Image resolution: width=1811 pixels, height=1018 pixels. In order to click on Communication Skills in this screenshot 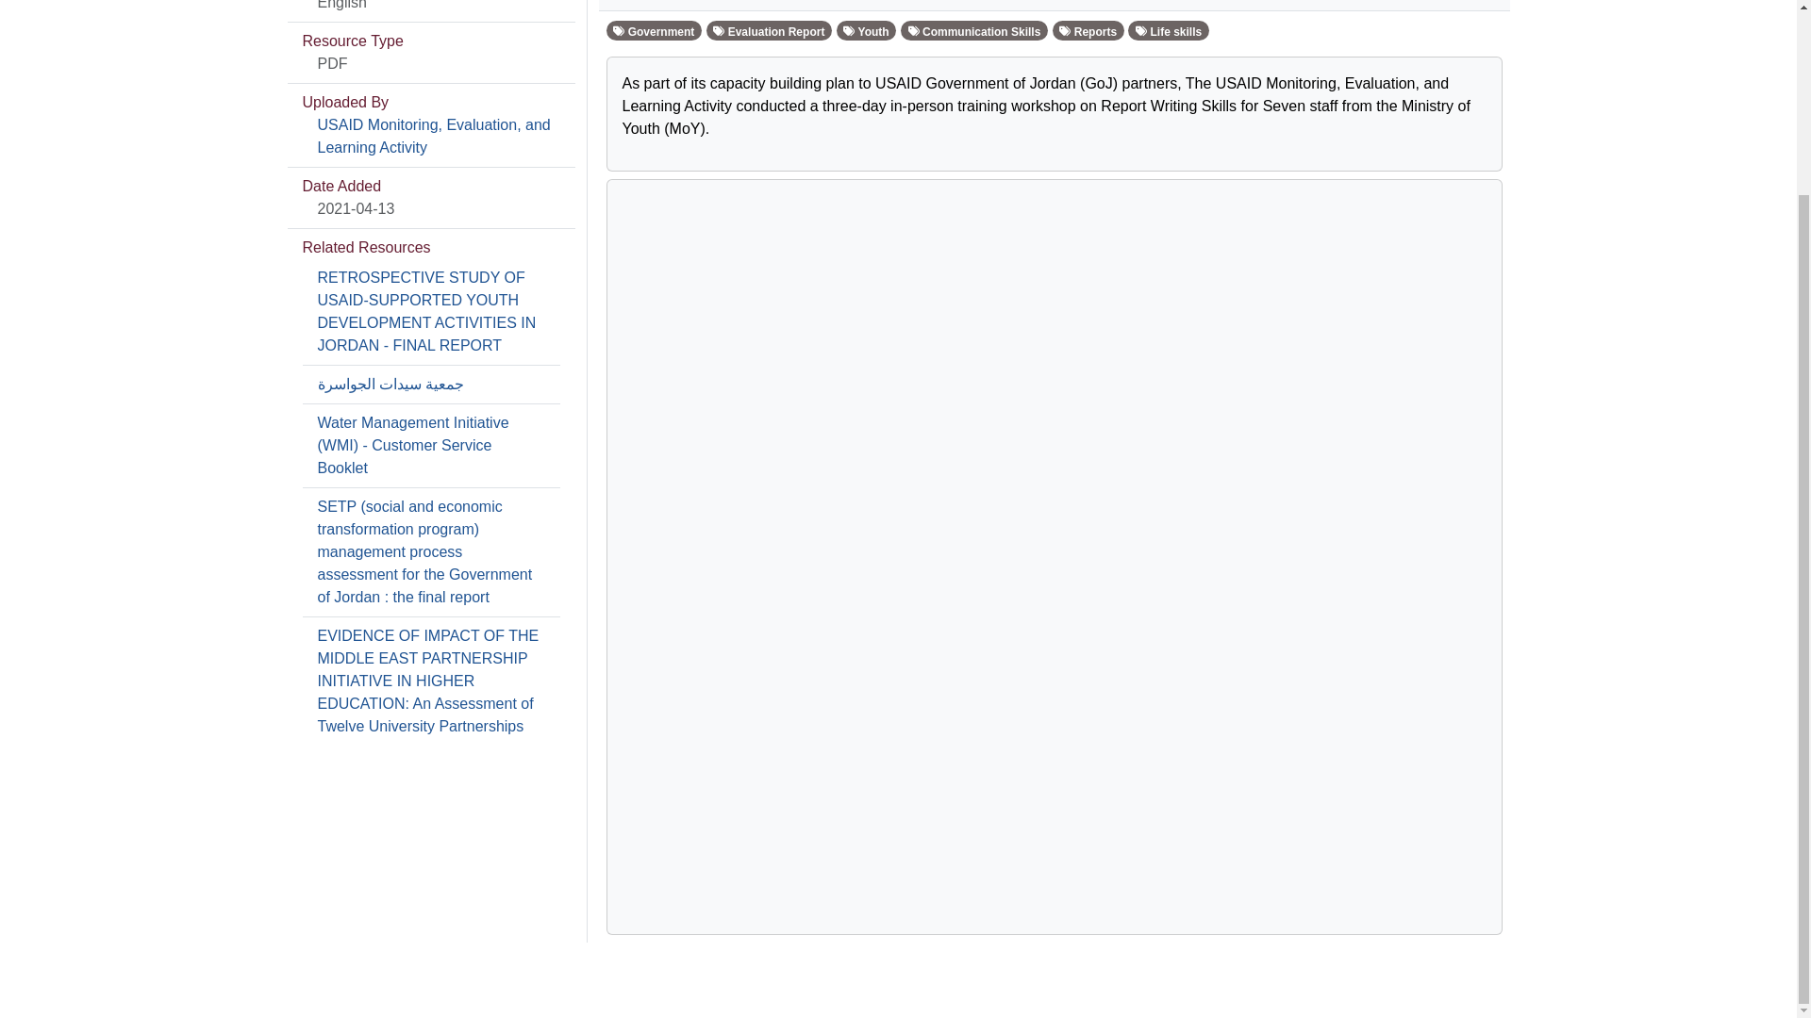, I will do `click(973, 30)`.